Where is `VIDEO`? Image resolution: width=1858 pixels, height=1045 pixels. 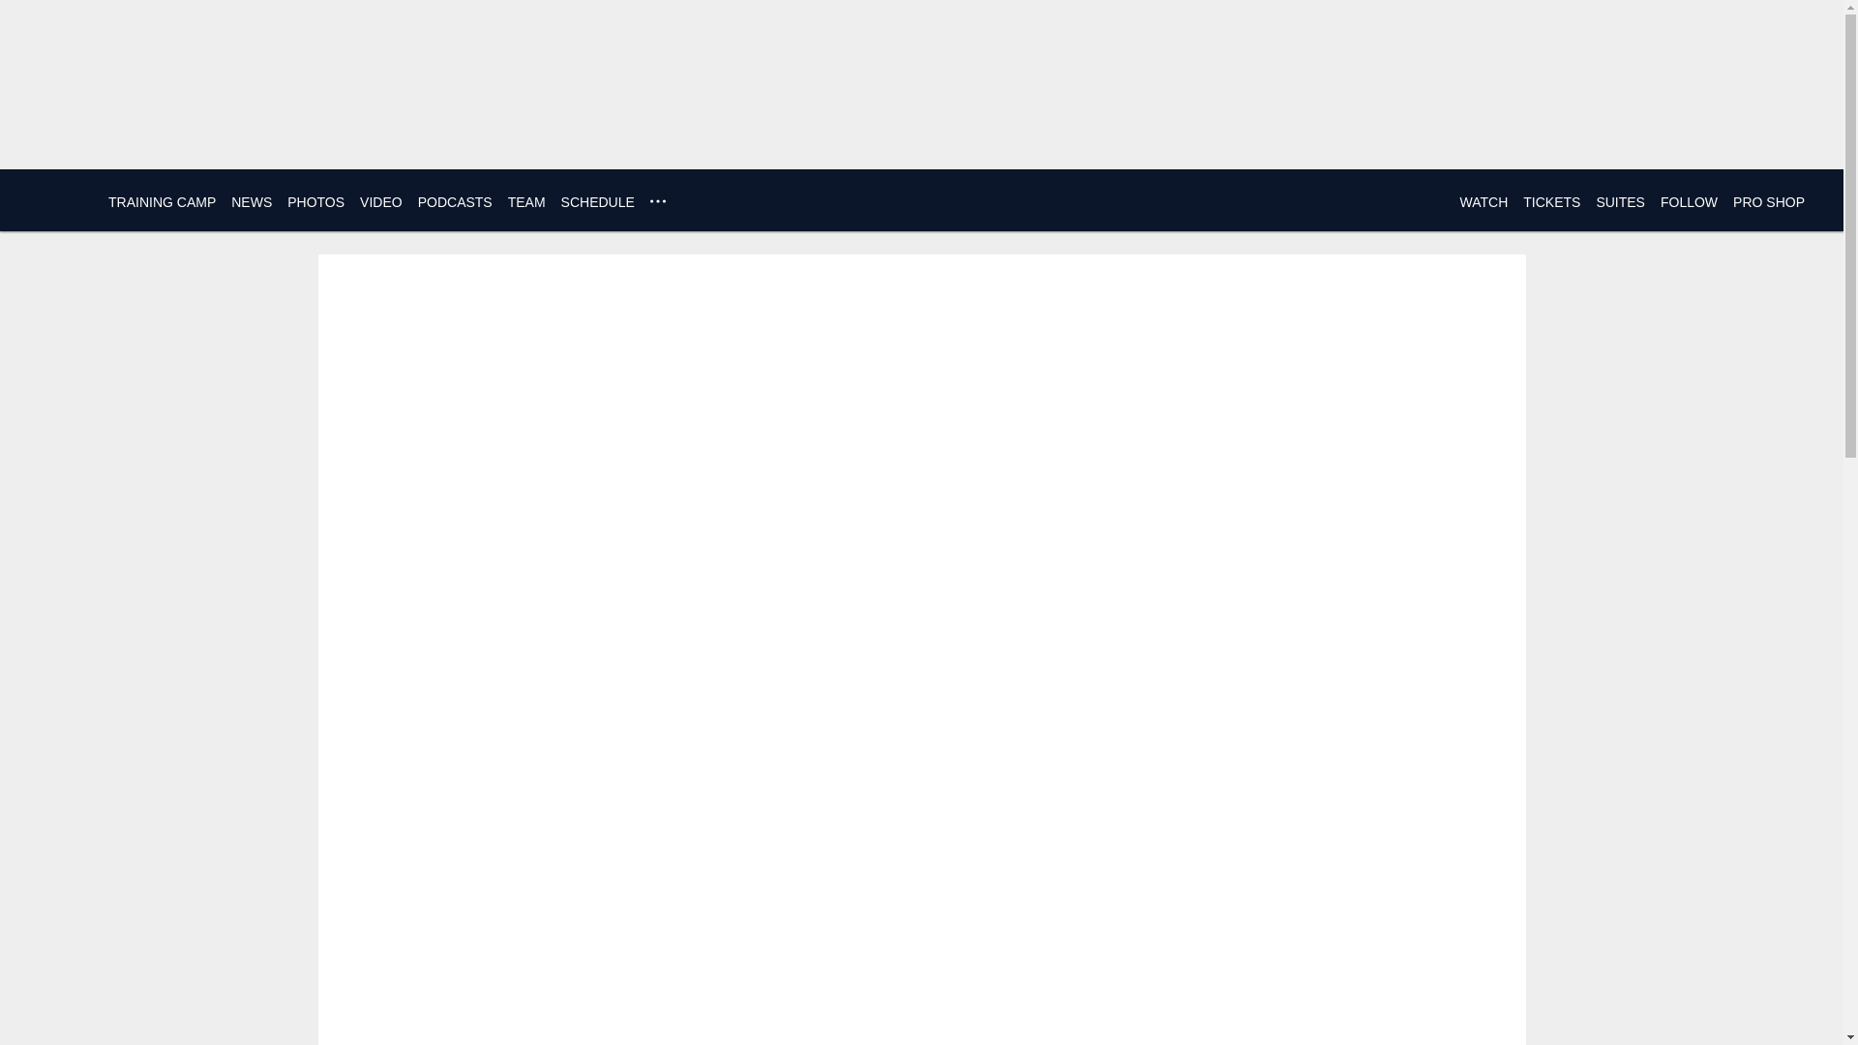
VIDEO is located at coordinates (381, 201).